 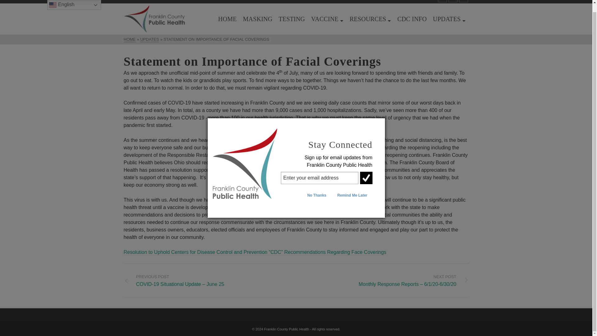 What do you see at coordinates (227, 19) in the screenshot?
I see `HOME` at bounding box center [227, 19].